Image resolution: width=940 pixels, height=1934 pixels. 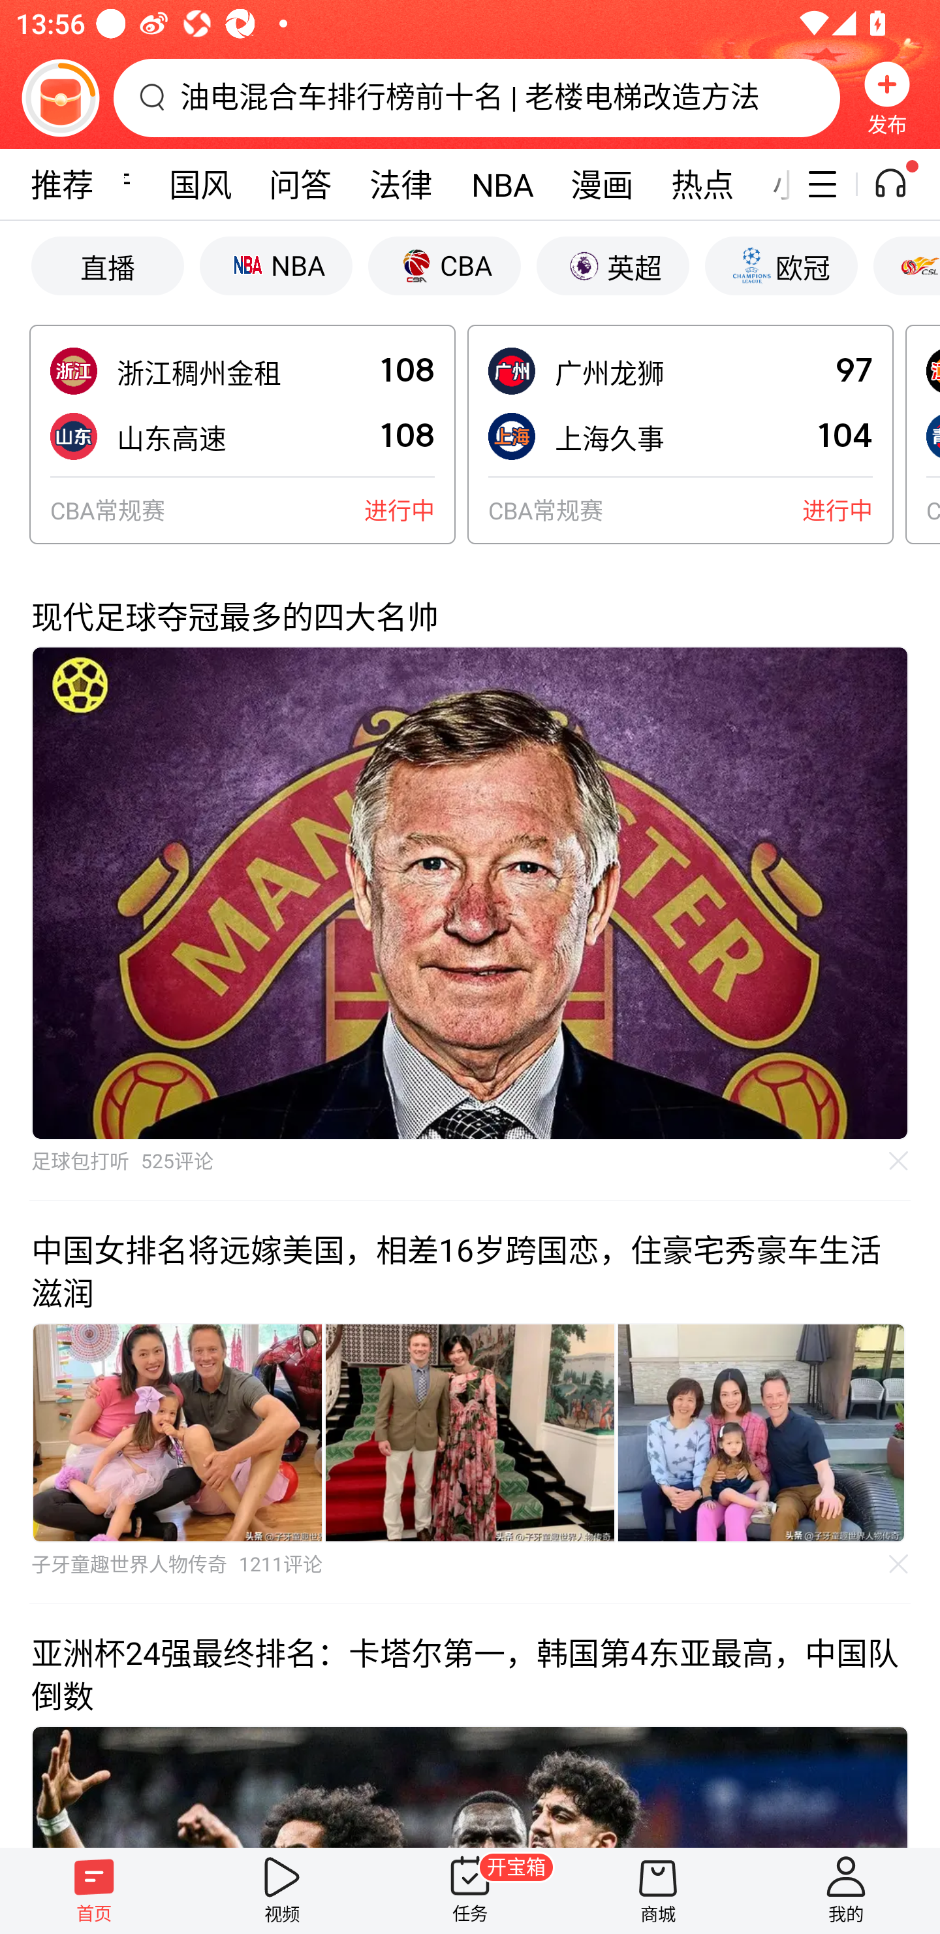 What do you see at coordinates (401, 184) in the screenshot?
I see `法律` at bounding box center [401, 184].